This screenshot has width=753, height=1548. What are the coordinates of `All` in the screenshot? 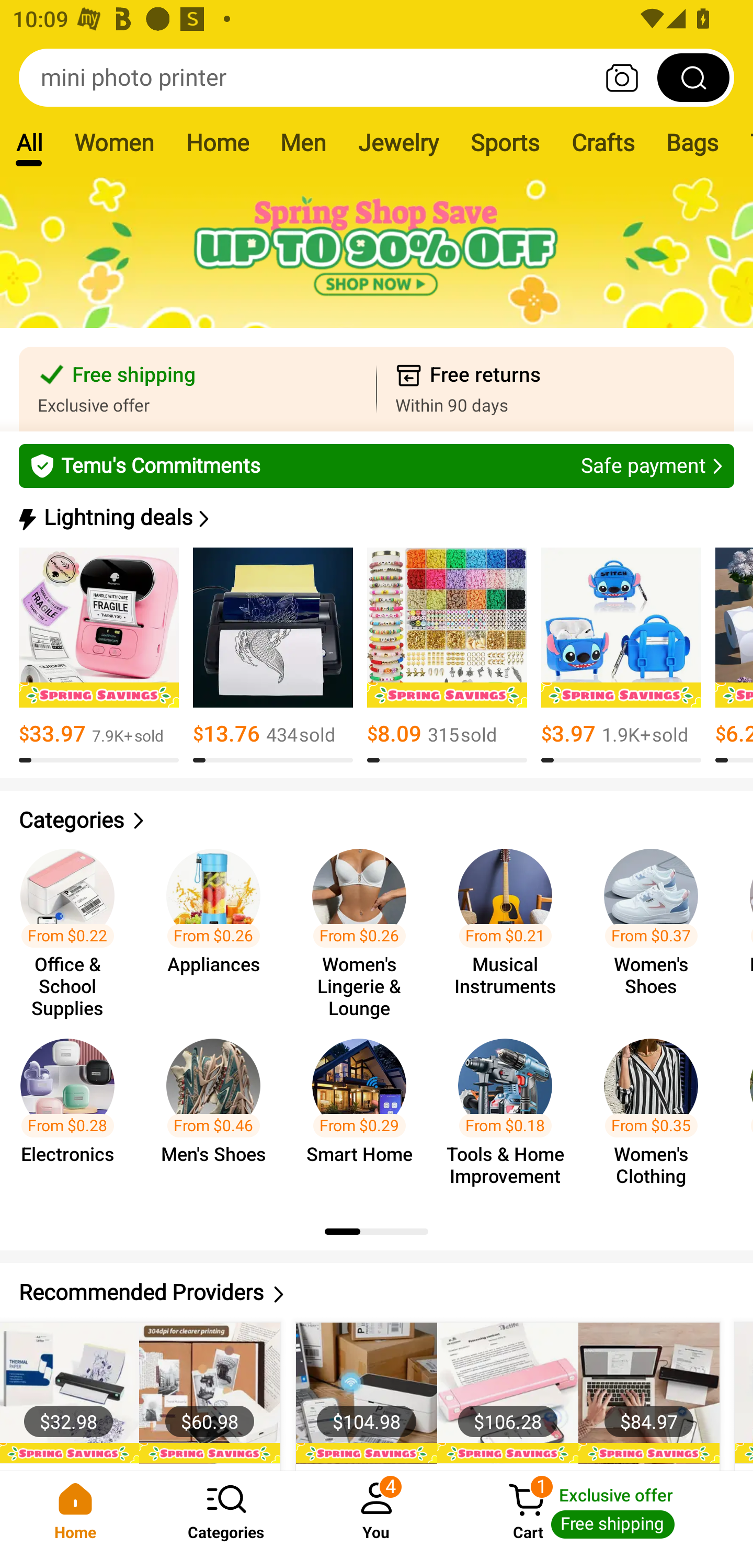 It's located at (29, 142).